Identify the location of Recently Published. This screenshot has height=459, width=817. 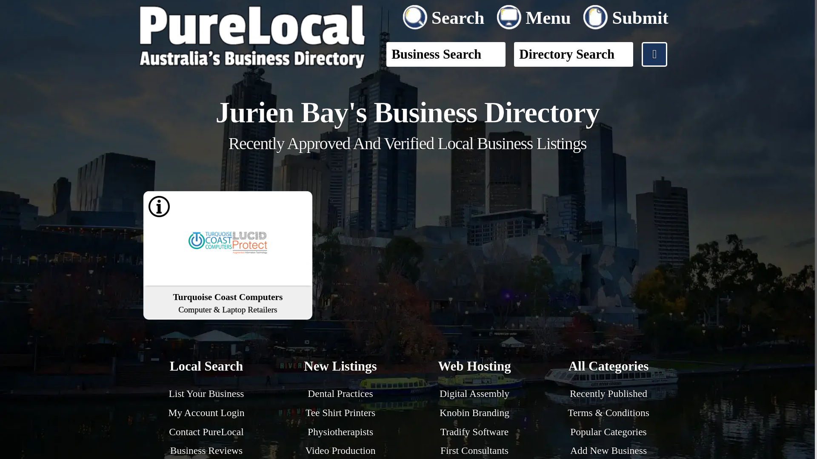
(608, 393).